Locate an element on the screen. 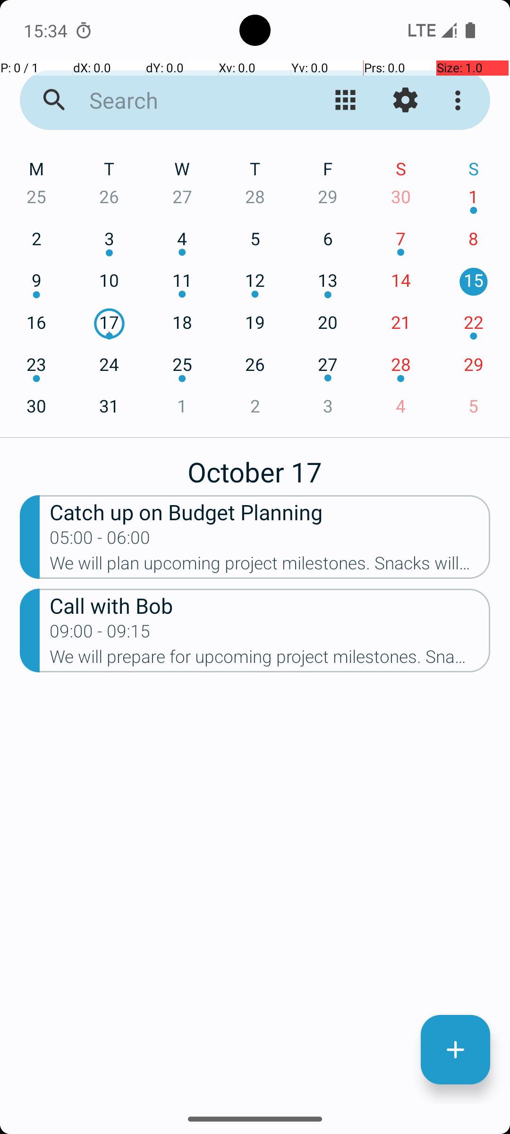 Image resolution: width=510 pixels, height=1134 pixels. We will plan upcoming project milestones. Snacks will be provided. is located at coordinates (270, 566).